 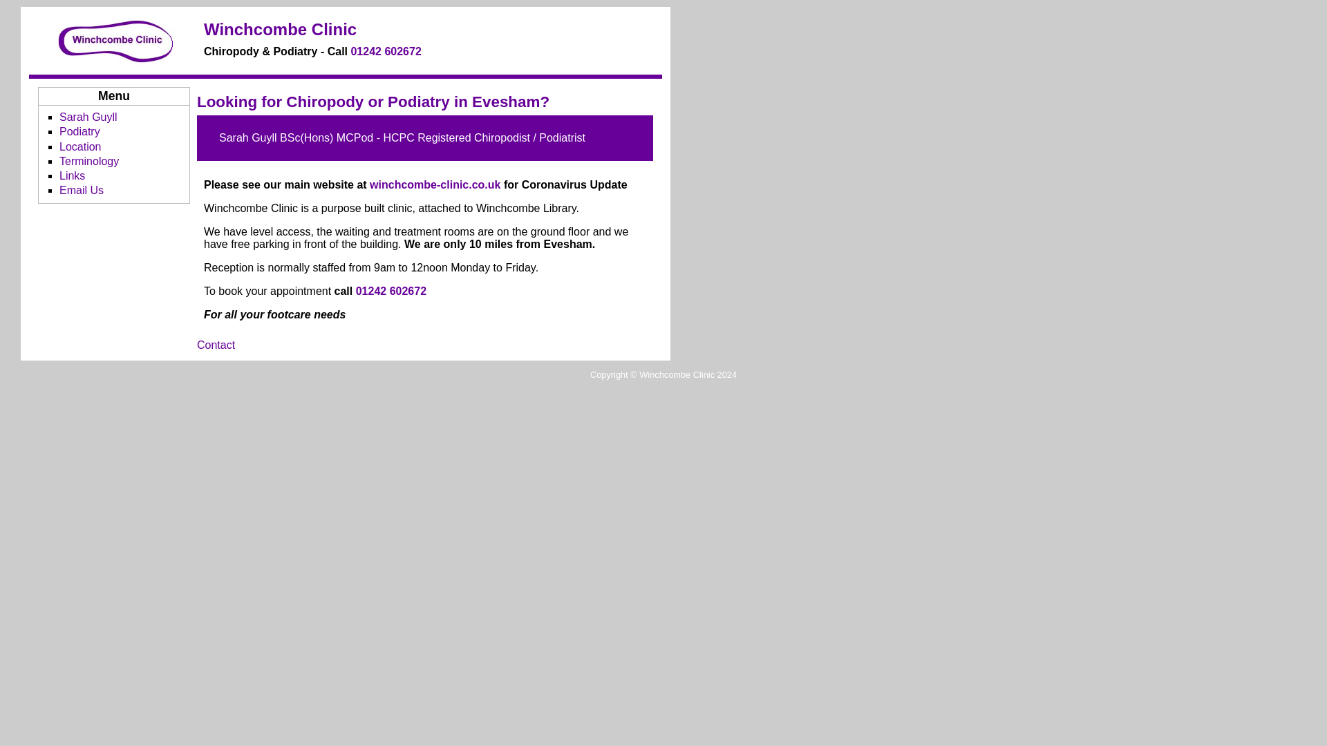 I want to click on Terminology, so click(x=89, y=160).